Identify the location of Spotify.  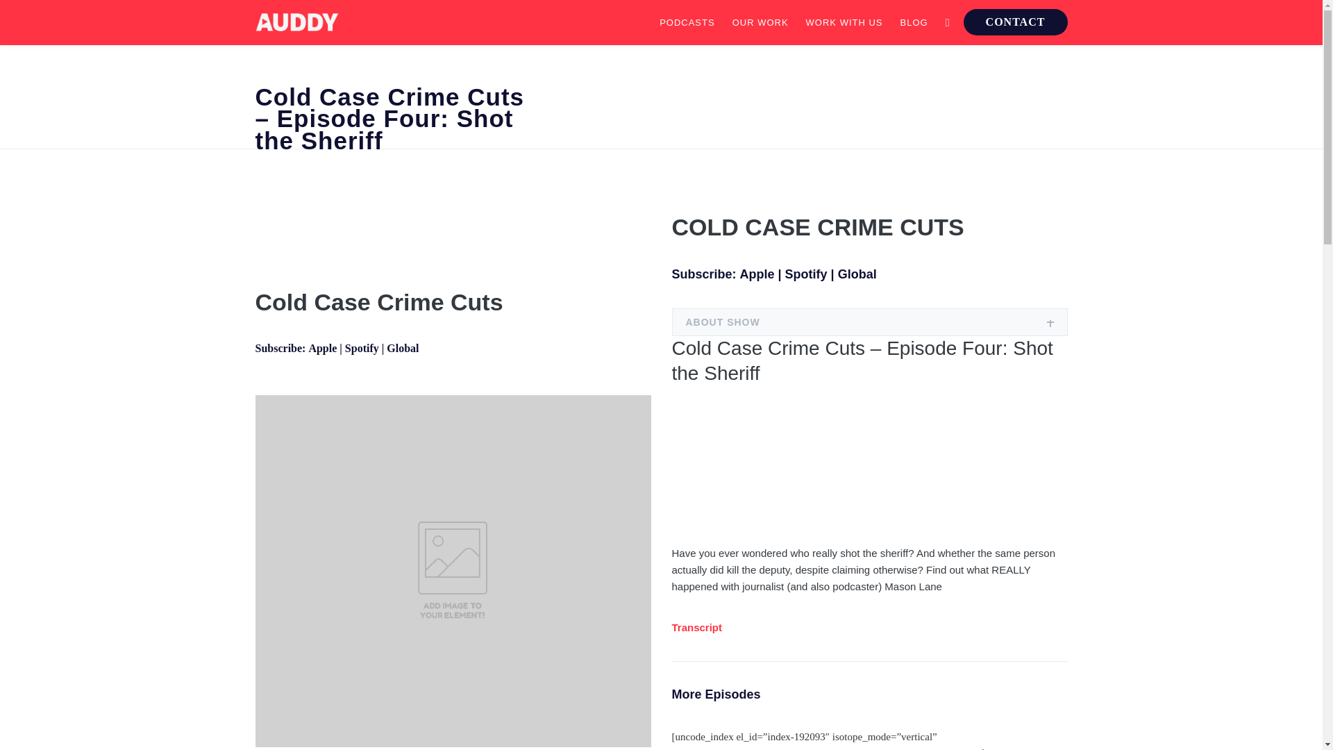
(806, 274).